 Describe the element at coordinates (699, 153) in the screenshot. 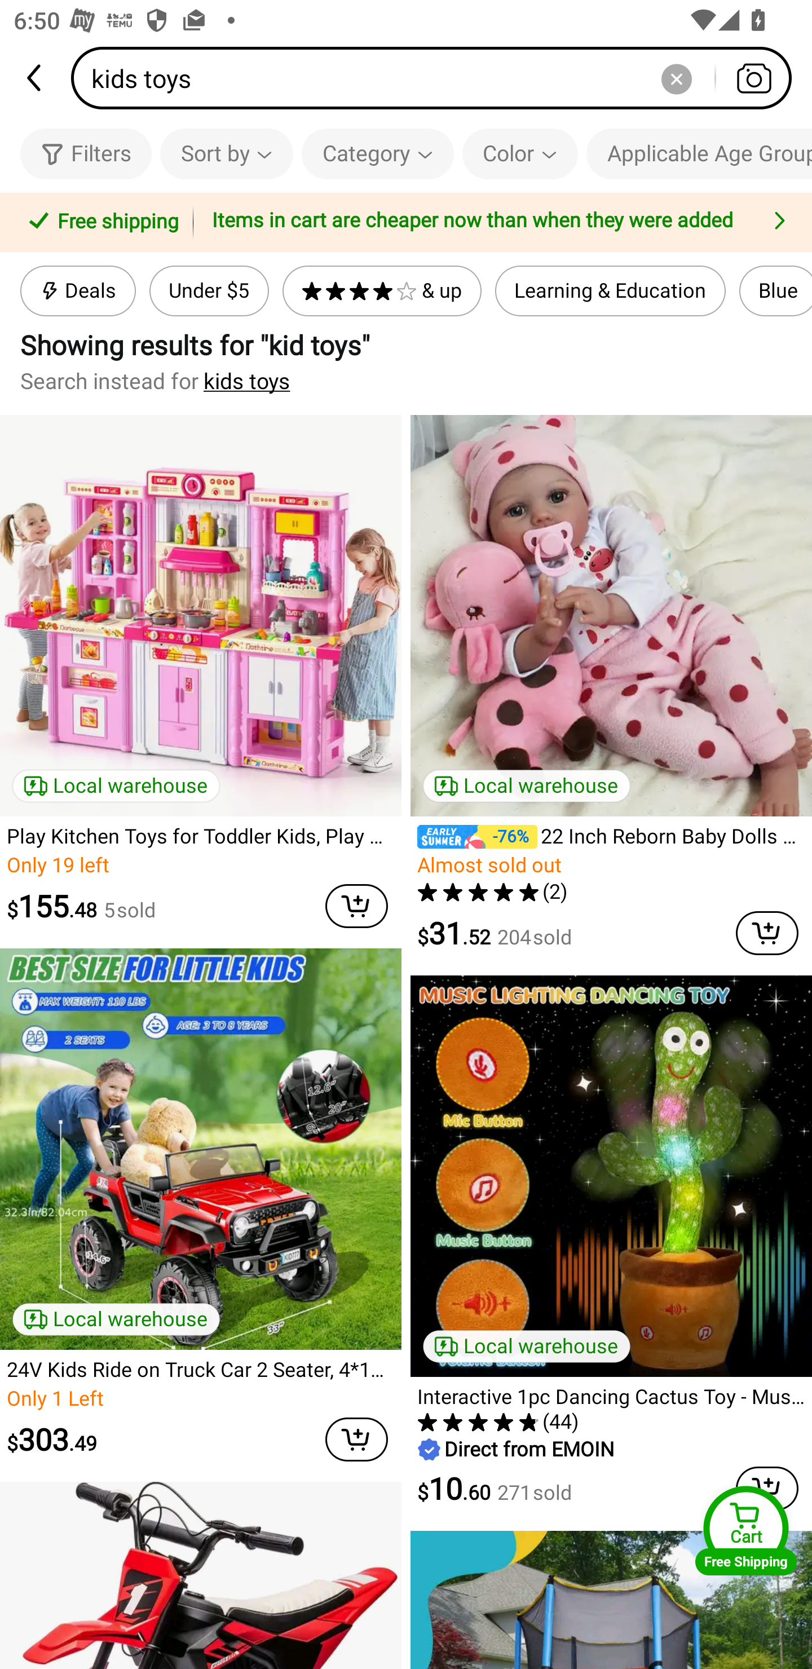

I see `Applicable Age Group` at that location.